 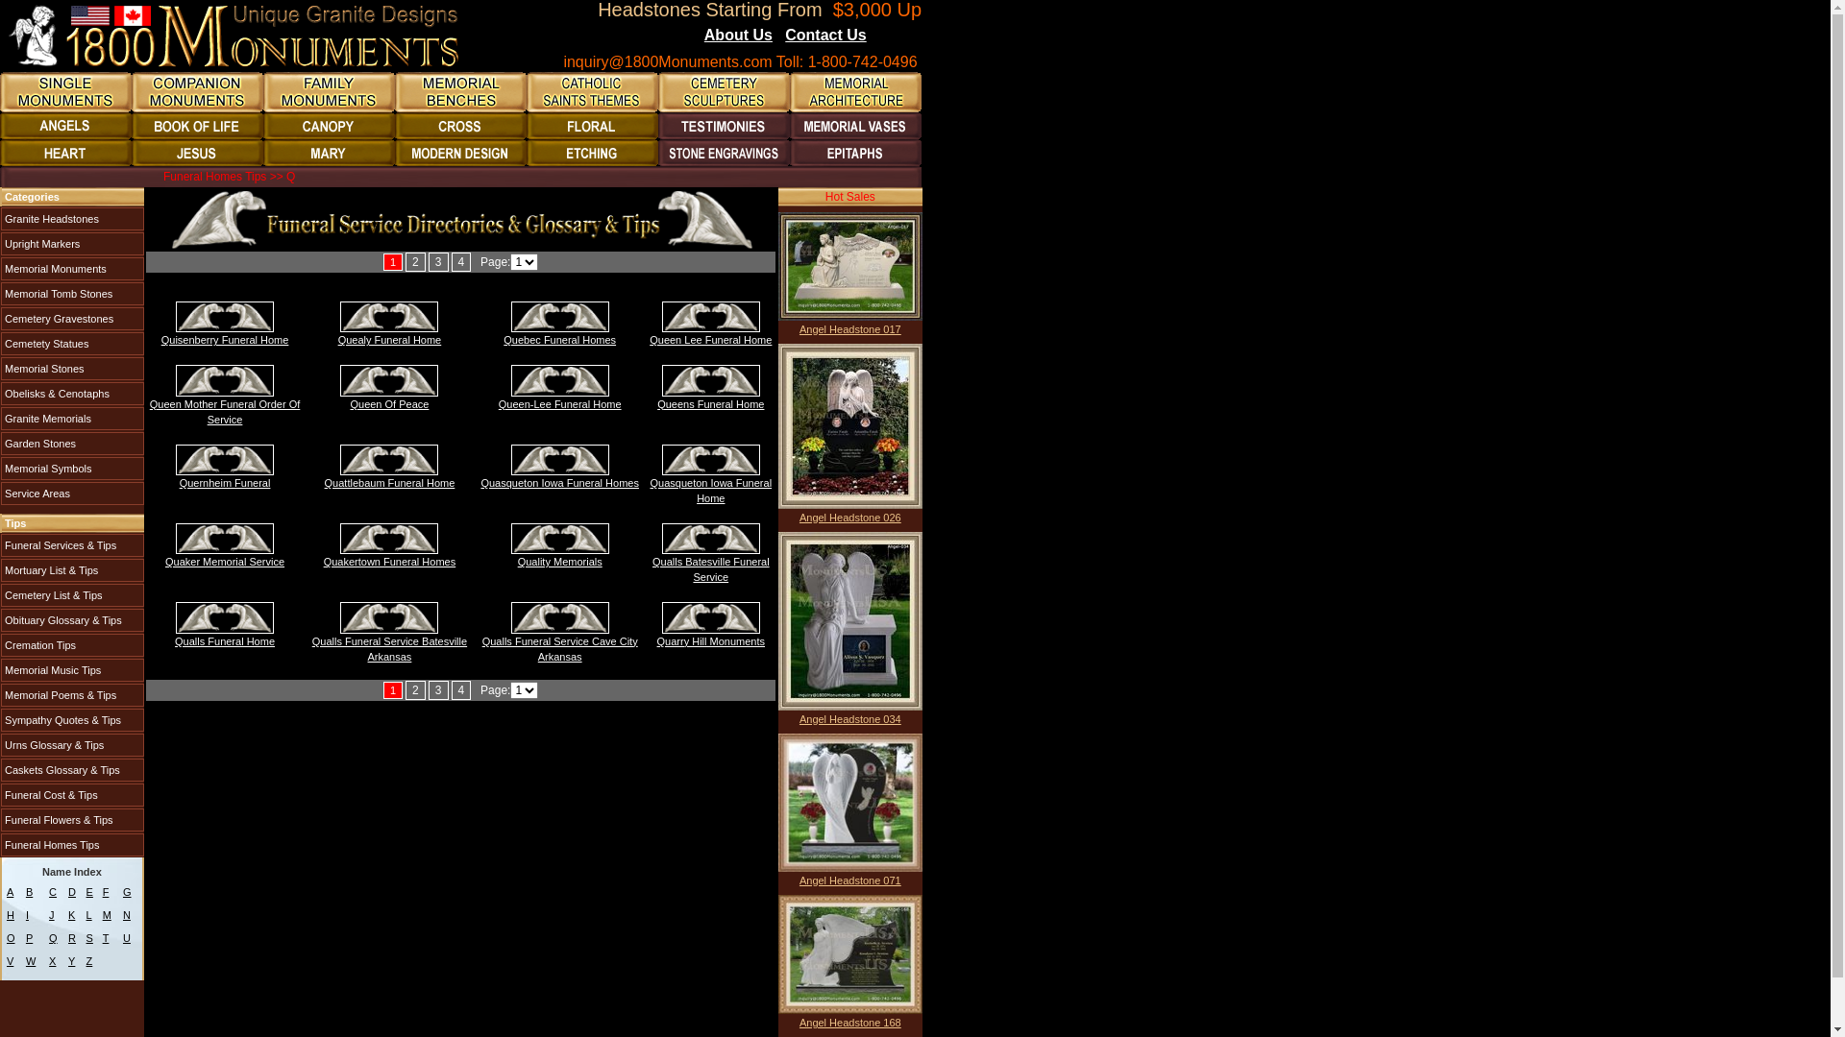 What do you see at coordinates (389, 380) in the screenshot?
I see `Queen Of Peace` at bounding box center [389, 380].